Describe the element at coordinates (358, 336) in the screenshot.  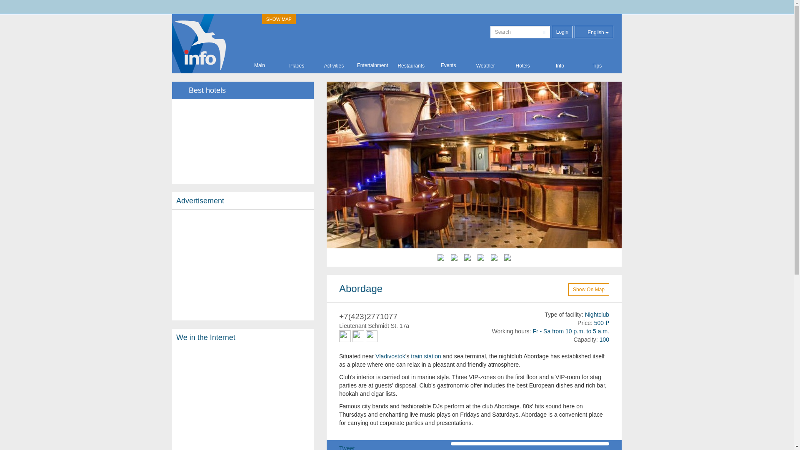
I see `Payment with credit card: Visa  MasterCard ` at that location.